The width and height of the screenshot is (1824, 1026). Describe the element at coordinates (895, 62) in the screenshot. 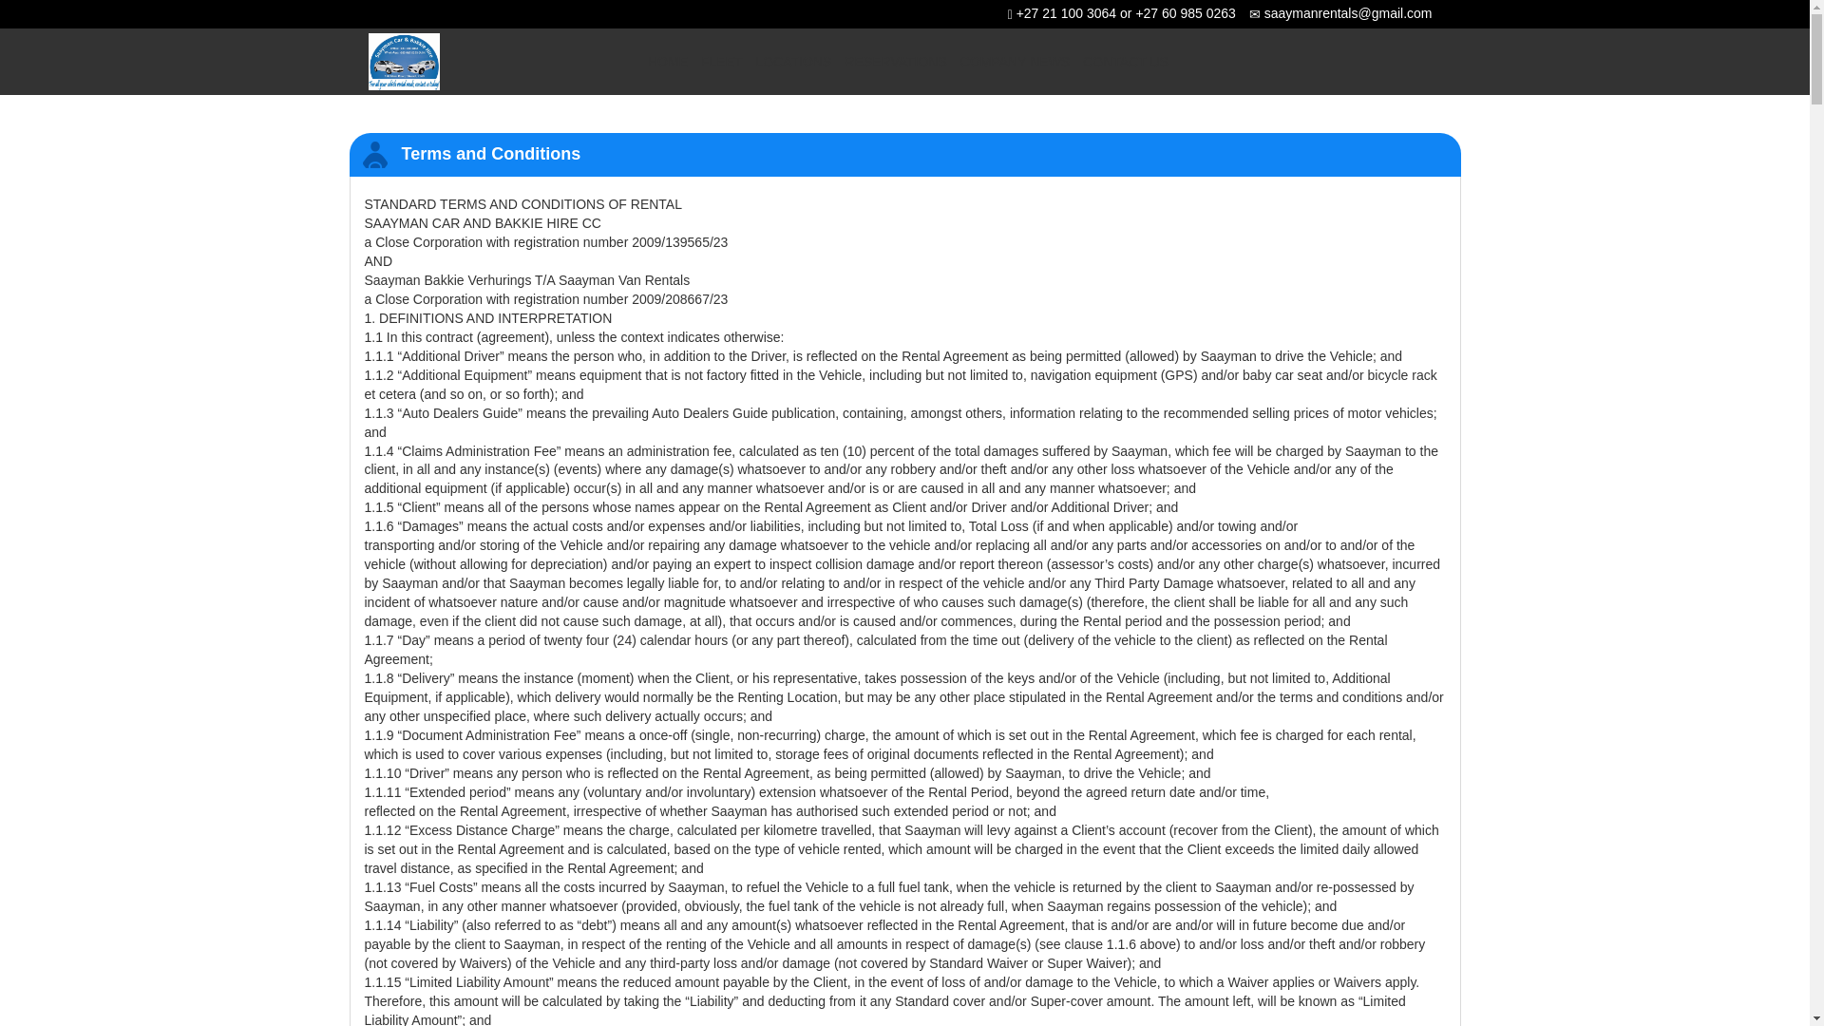

I see `RESERVATIONS` at that location.